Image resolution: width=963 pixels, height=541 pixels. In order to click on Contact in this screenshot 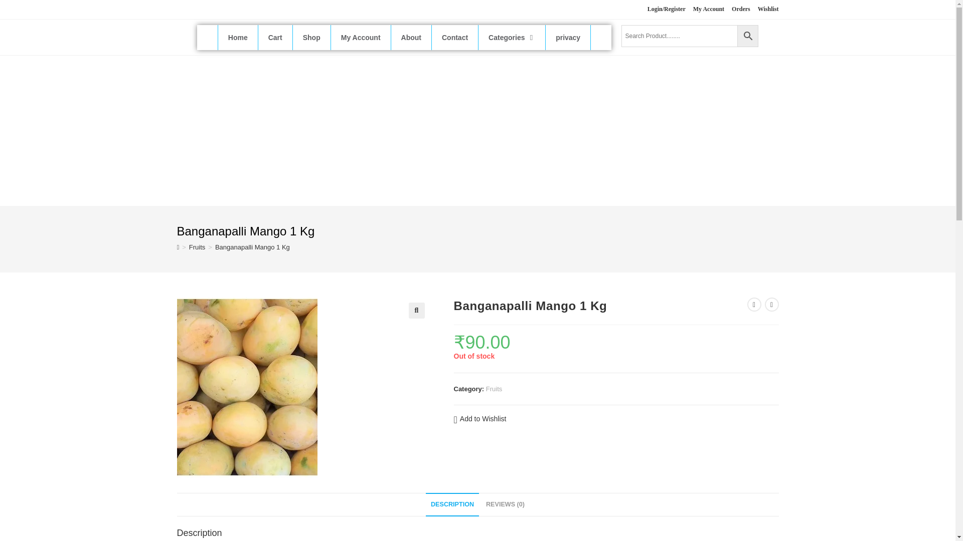, I will do `click(455, 37)`.